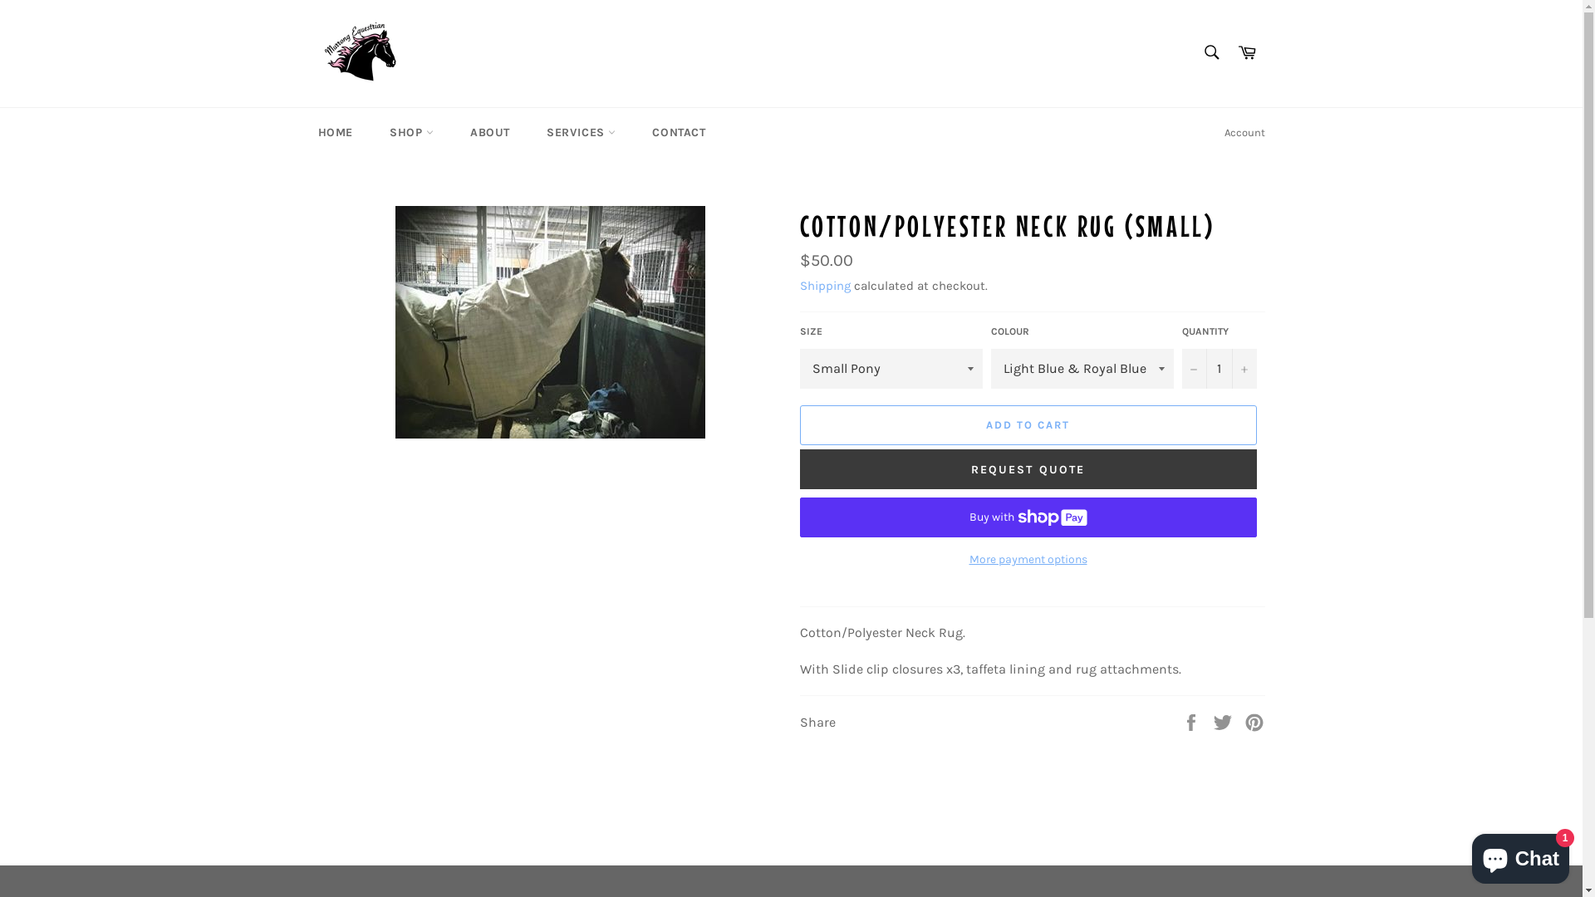 This screenshot has height=897, width=1595. Describe the element at coordinates (1193, 721) in the screenshot. I see `Share on Facebook` at that location.